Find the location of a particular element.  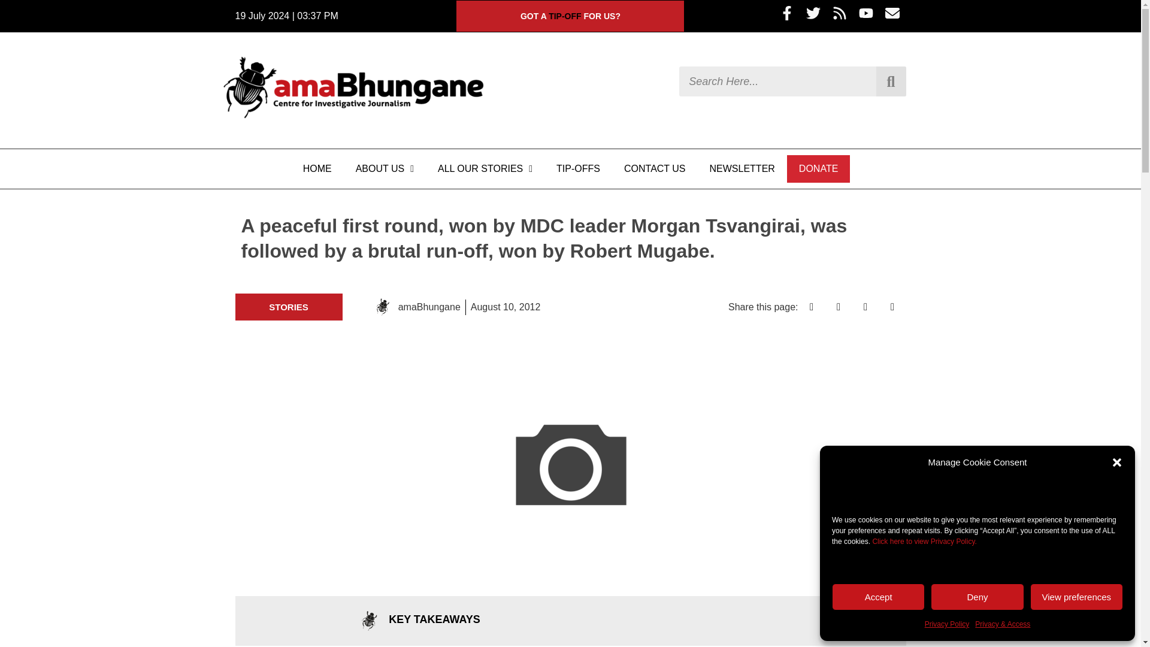

GOT A TIP-OFF FOR US? is located at coordinates (570, 16).